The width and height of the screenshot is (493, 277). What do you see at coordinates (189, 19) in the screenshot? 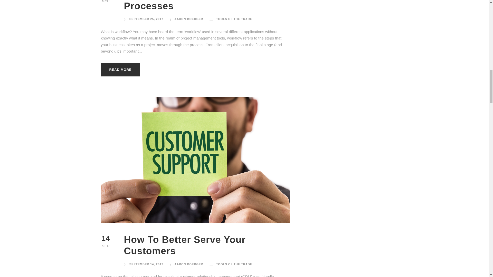
I see `Posts by Aaron Boerger` at bounding box center [189, 19].